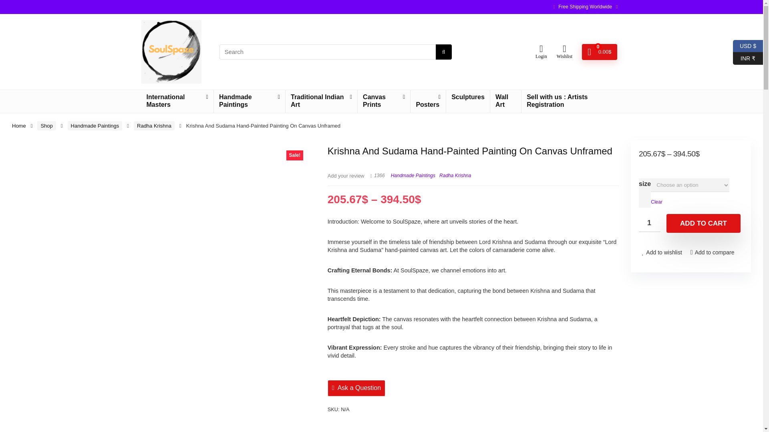 This screenshot has height=432, width=769. Describe the element at coordinates (321, 101) in the screenshot. I see `Traditional Indian Art` at that location.